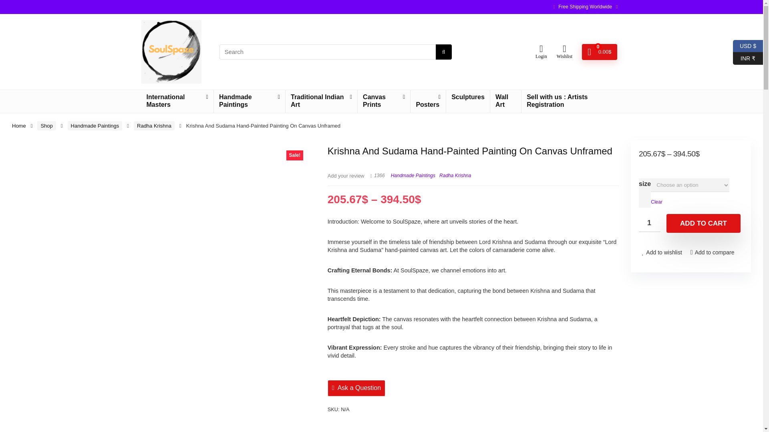 This screenshot has height=432, width=769. Describe the element at coordinates (321, 101) in the screenshot. I see `Traditional Indian Art` at that location.